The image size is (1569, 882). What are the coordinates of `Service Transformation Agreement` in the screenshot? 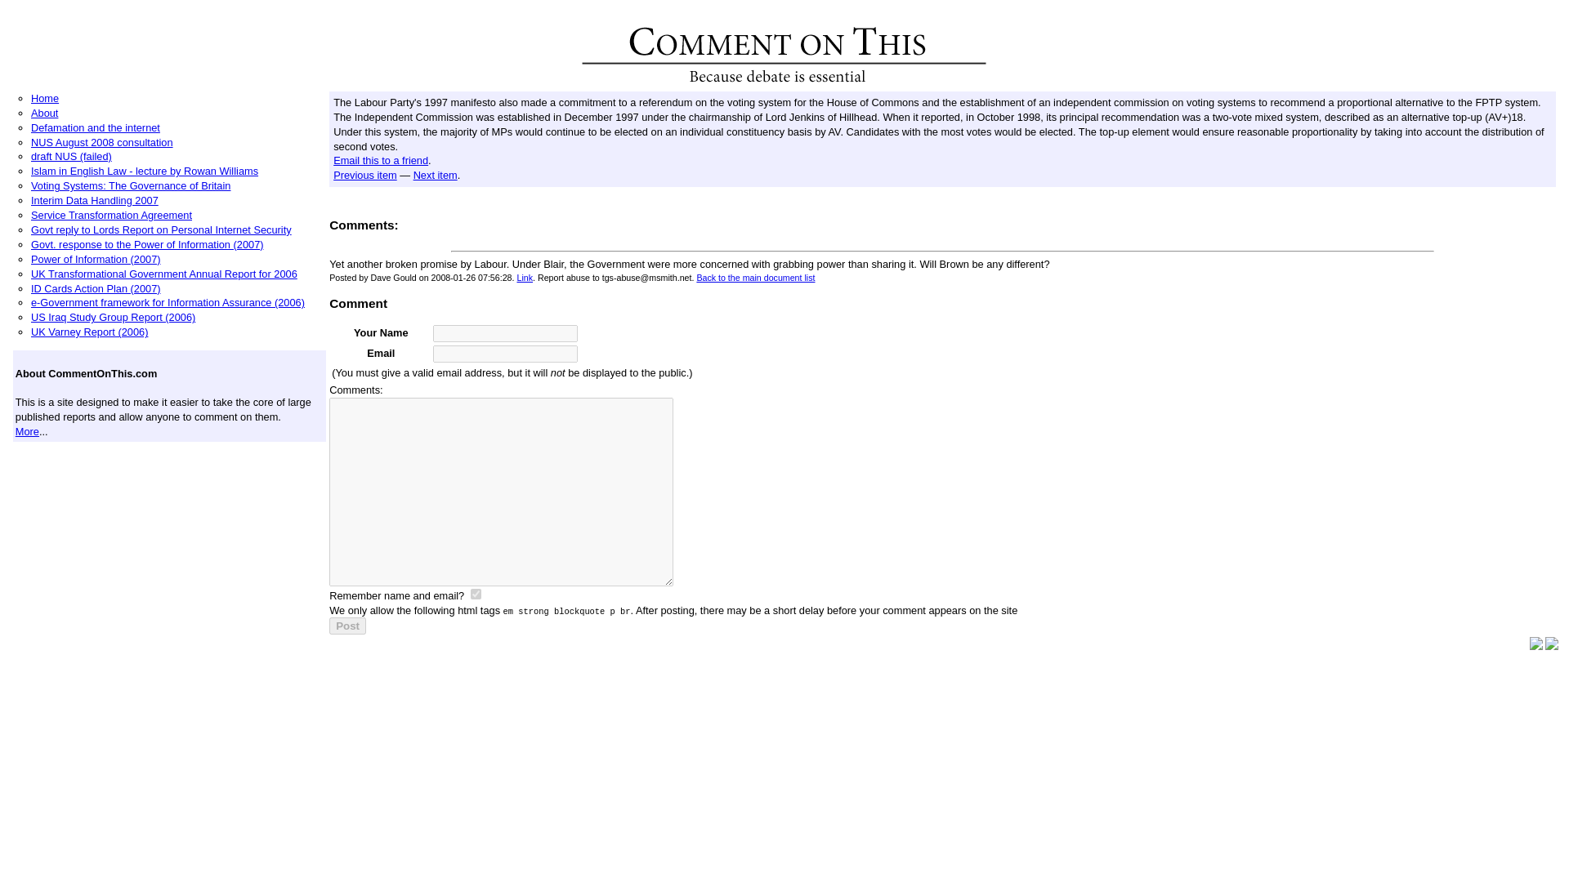 It's located at (111, 215).